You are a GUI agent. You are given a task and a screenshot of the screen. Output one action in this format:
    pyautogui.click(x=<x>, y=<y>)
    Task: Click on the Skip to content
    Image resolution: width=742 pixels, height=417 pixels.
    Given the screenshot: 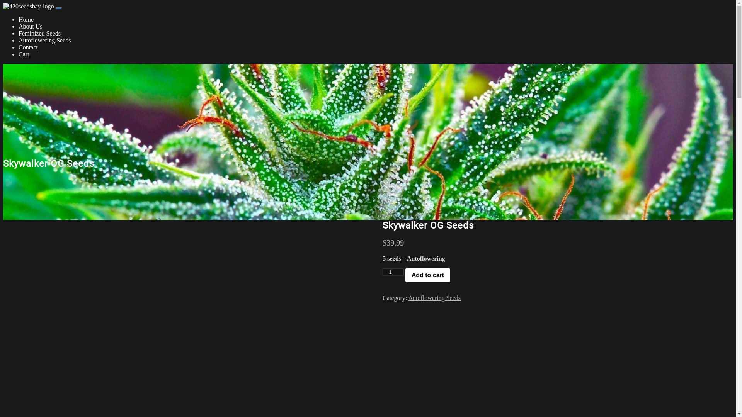 What is the action you would take?
    pyautogui.click(x=3, y=3)
    